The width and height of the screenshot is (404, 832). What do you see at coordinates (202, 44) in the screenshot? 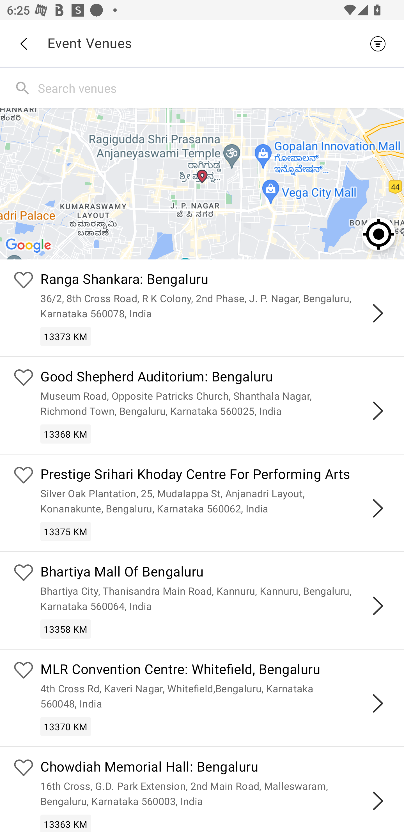
I see `Back Event Venues Filter` at bounding box center [202, 44].